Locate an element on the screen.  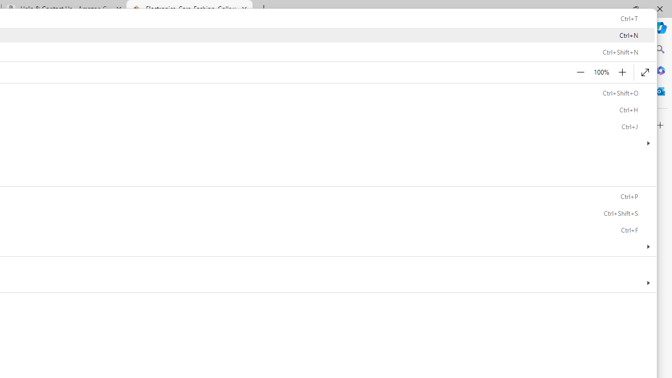
Expand Cart is located at coordinates (303, 45).